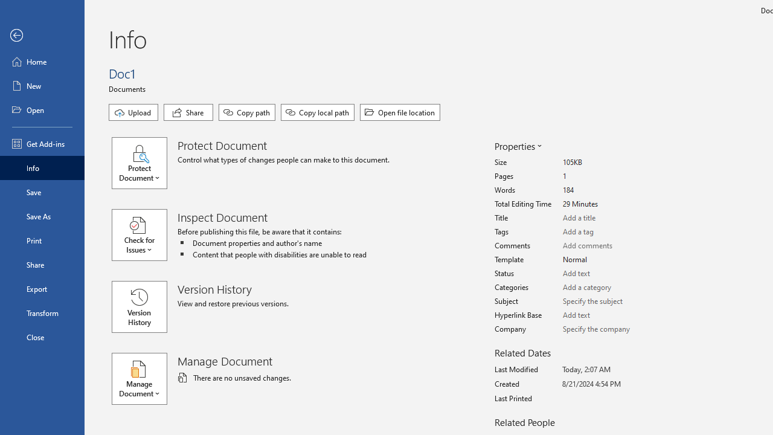 This screenshot has height=435, width=773. Describe the element at coordinates (608, 302) in the screenshot. I see `Subject` at that location.